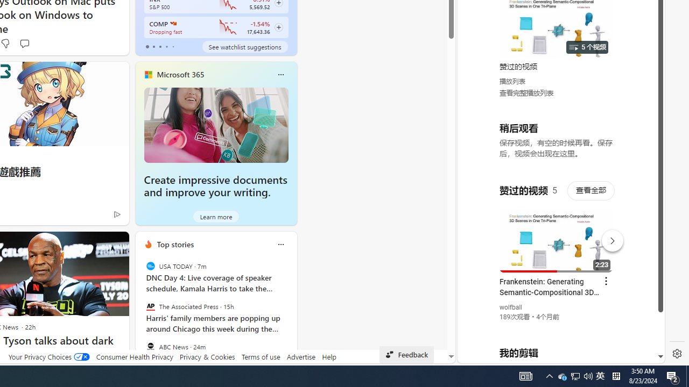 The image size is (689, 387). What do you see at coordinates (407, 355) in the screenshot?
I see `Feedback` at bounding box center [407, 355].